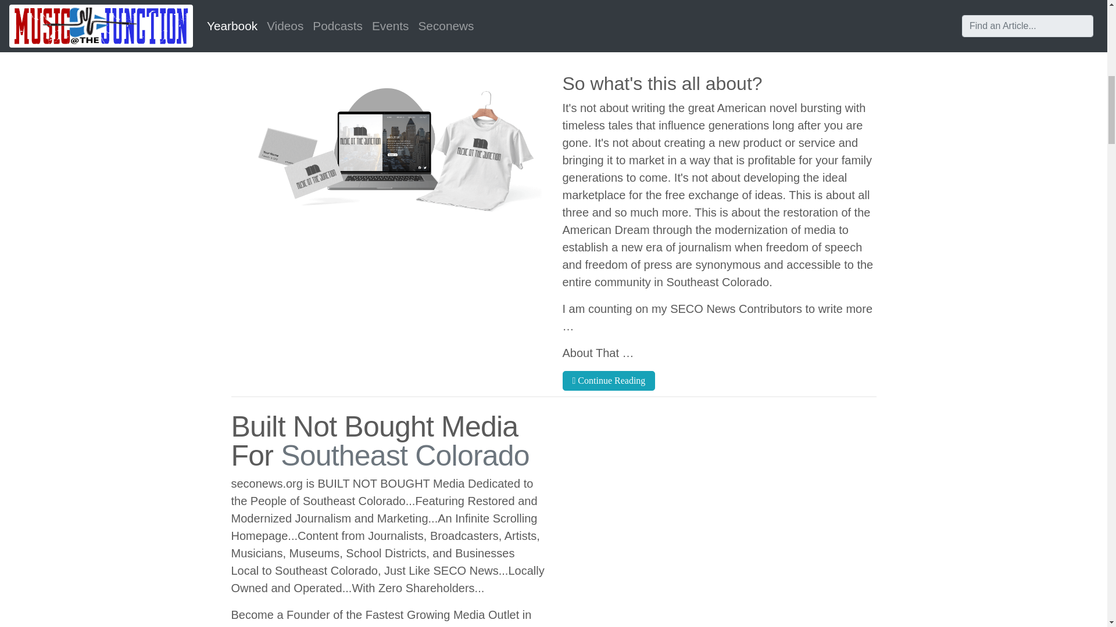 This screenshot has height=627, width=1116. Describe the element at coordinates (325, 6) in the screenshot. I see `SWAP SHOP` at that location.